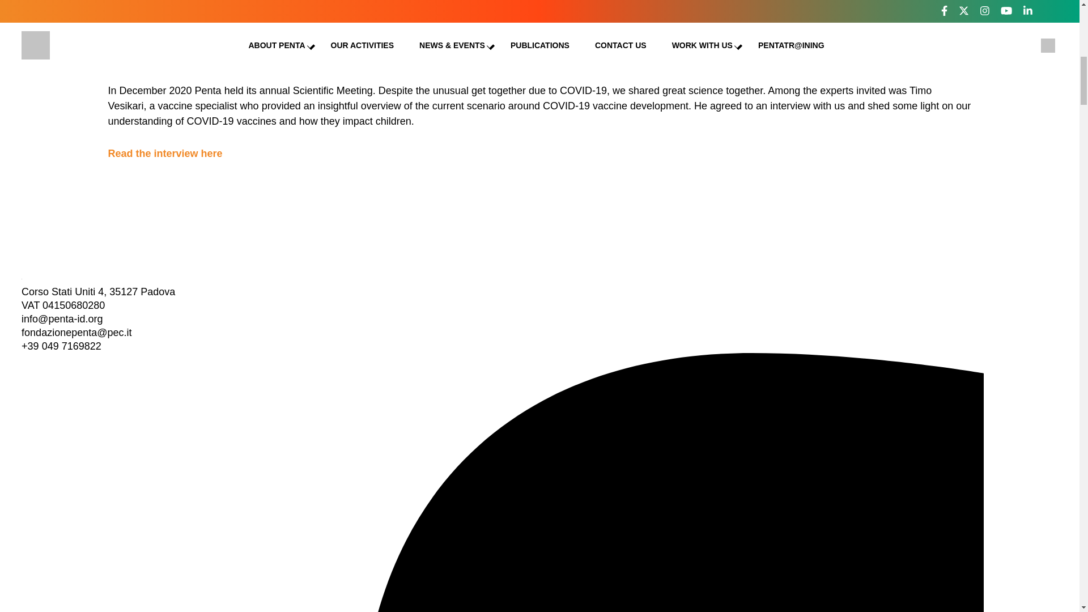 The image size is (1088, 612). Describe the element at coordinates (164, 153) in the screenshot. I see `Read the interview here` at that location.